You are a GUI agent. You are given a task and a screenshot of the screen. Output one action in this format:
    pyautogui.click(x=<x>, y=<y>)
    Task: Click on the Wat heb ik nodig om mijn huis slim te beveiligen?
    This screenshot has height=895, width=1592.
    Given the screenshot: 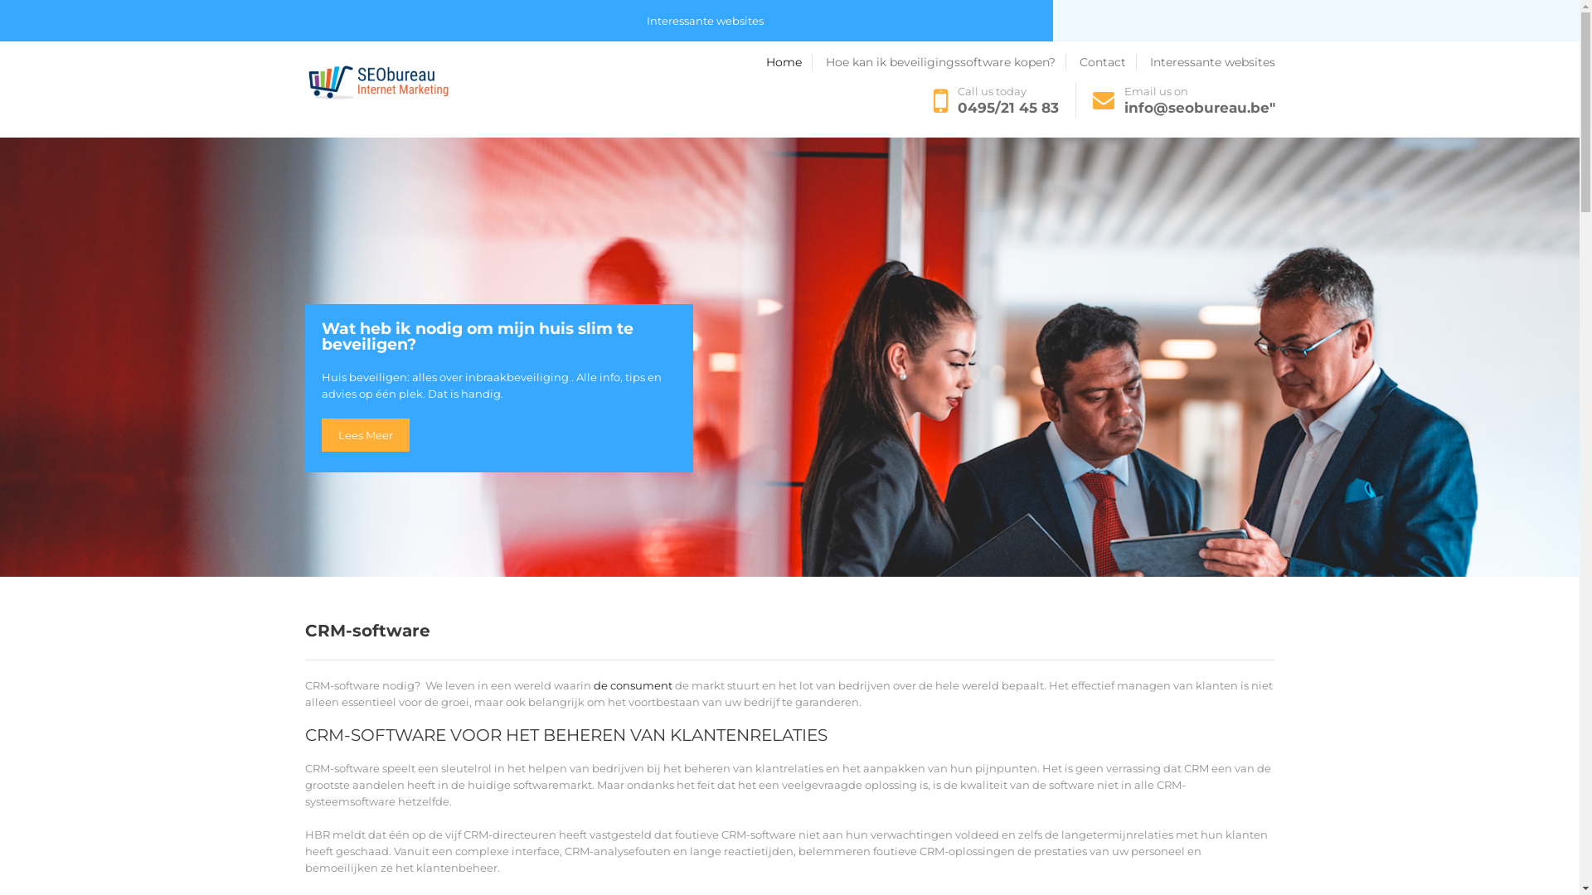 What is the action you would take?
    pyautogui.click(x=499, y=346)
    